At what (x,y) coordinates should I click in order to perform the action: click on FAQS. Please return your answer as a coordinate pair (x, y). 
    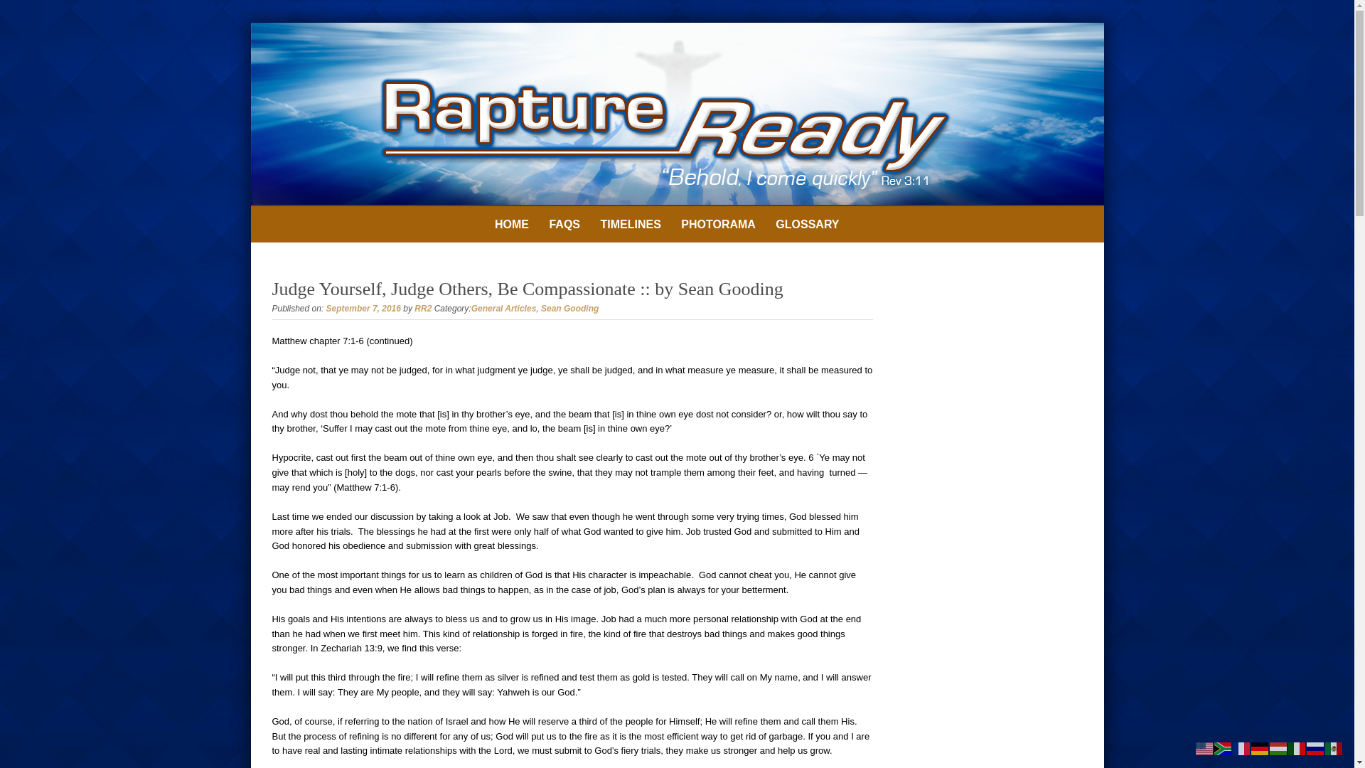
    Looking at the image, I should click on (564, 225).